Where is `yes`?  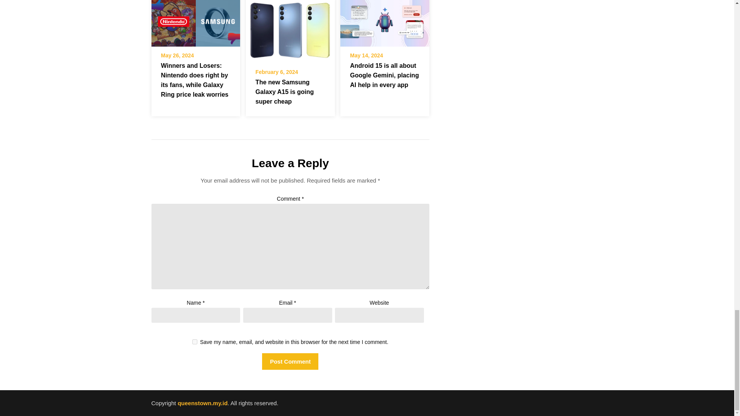 yes is located at coordinates (195, 342).